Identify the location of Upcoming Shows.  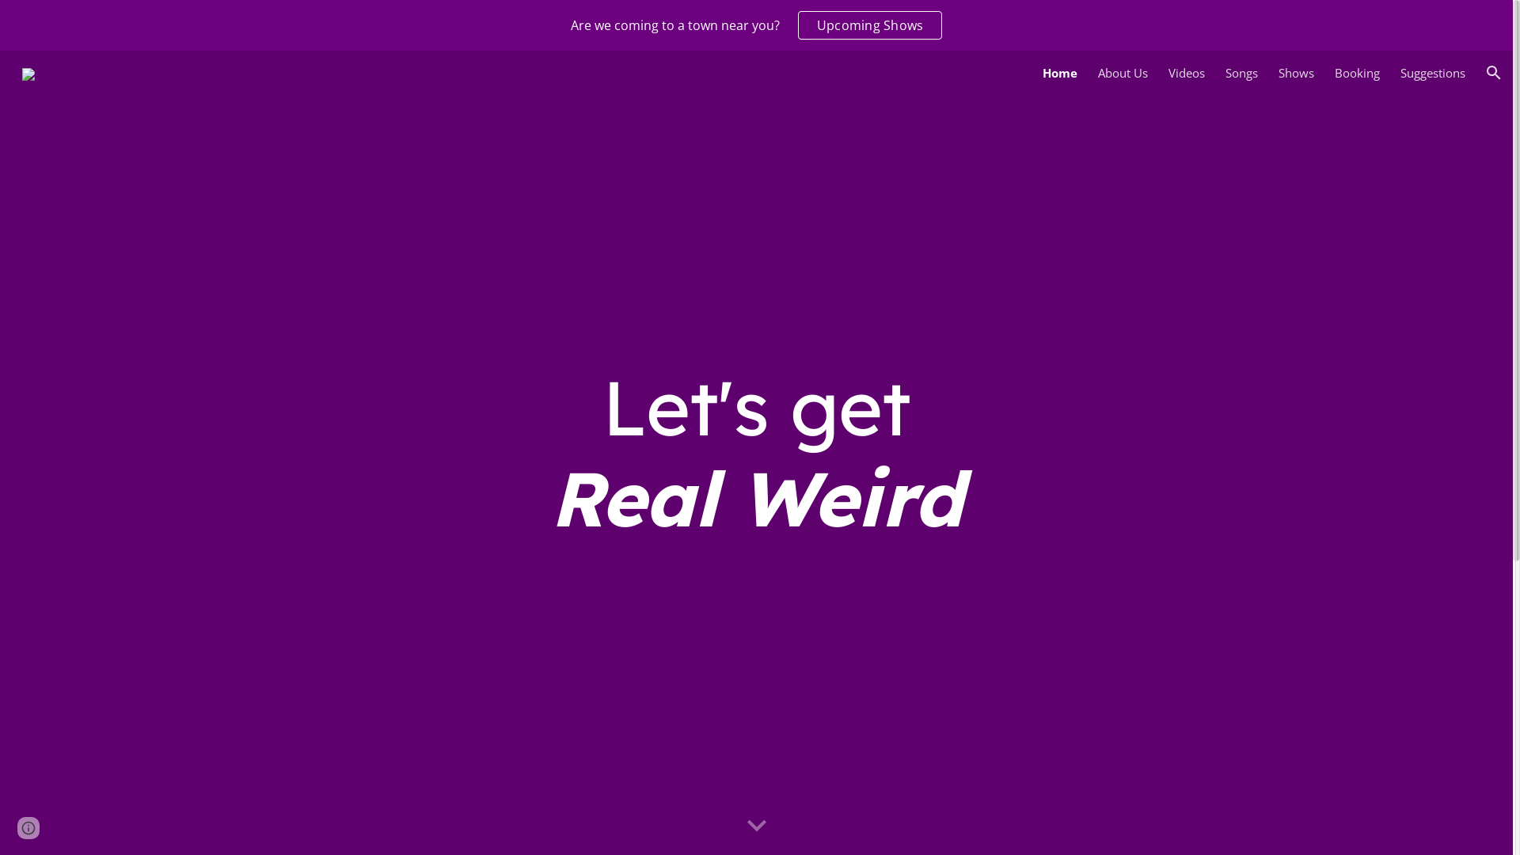
(871, 25).